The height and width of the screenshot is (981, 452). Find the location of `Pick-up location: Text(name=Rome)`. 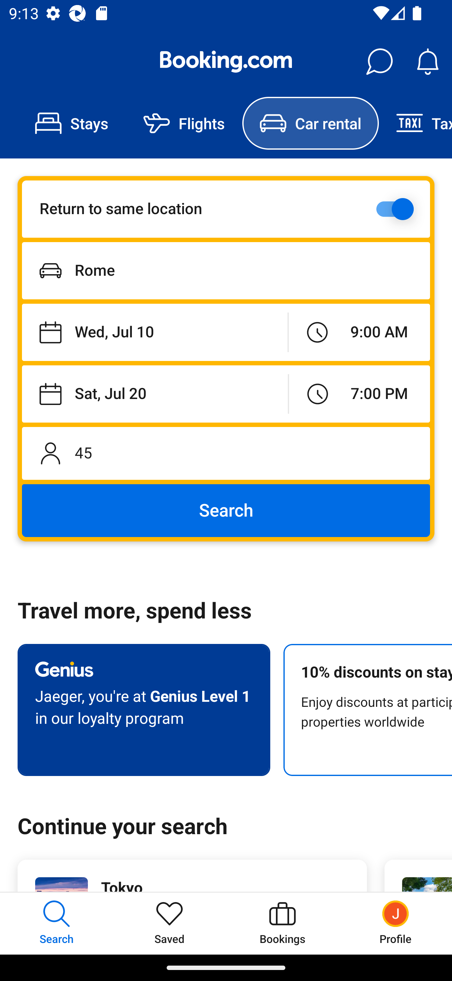

Pick-up location: Text(name=Rome) is located at coordinates (226, 270).